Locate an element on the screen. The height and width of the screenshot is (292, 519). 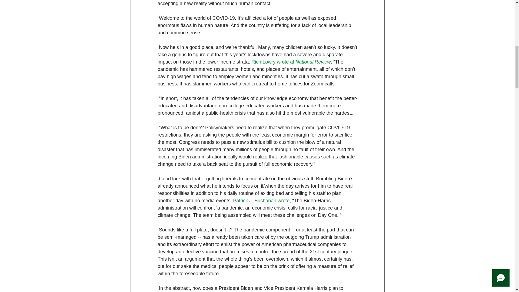
Rich Lowry wrote at  is located at coordinates (273, 62).